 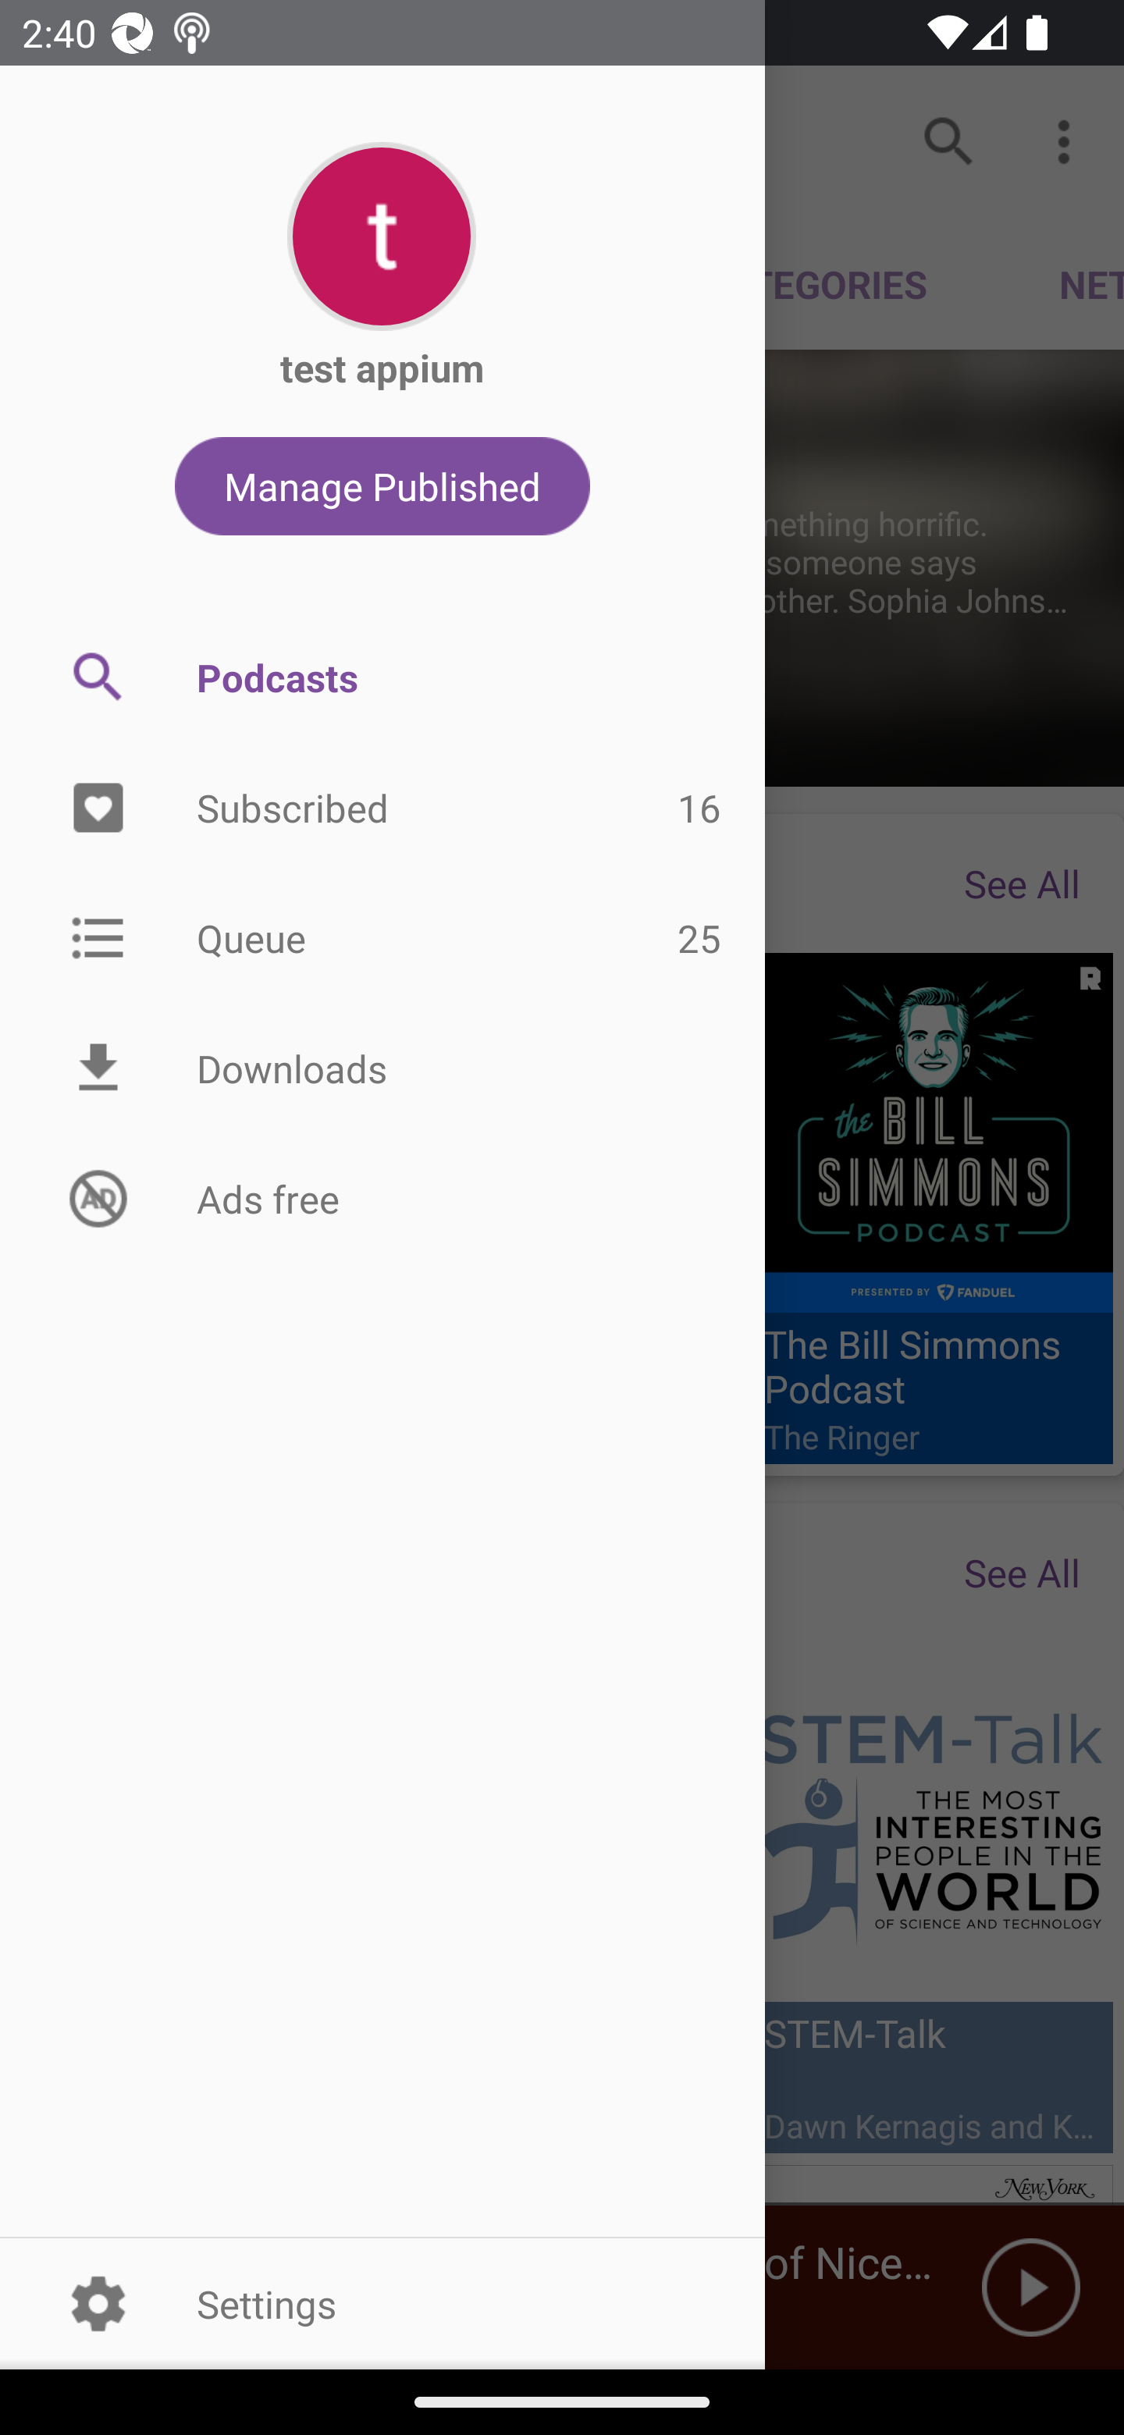 I want to click on Picture Subscribed 16, so click(x=382, y=809).